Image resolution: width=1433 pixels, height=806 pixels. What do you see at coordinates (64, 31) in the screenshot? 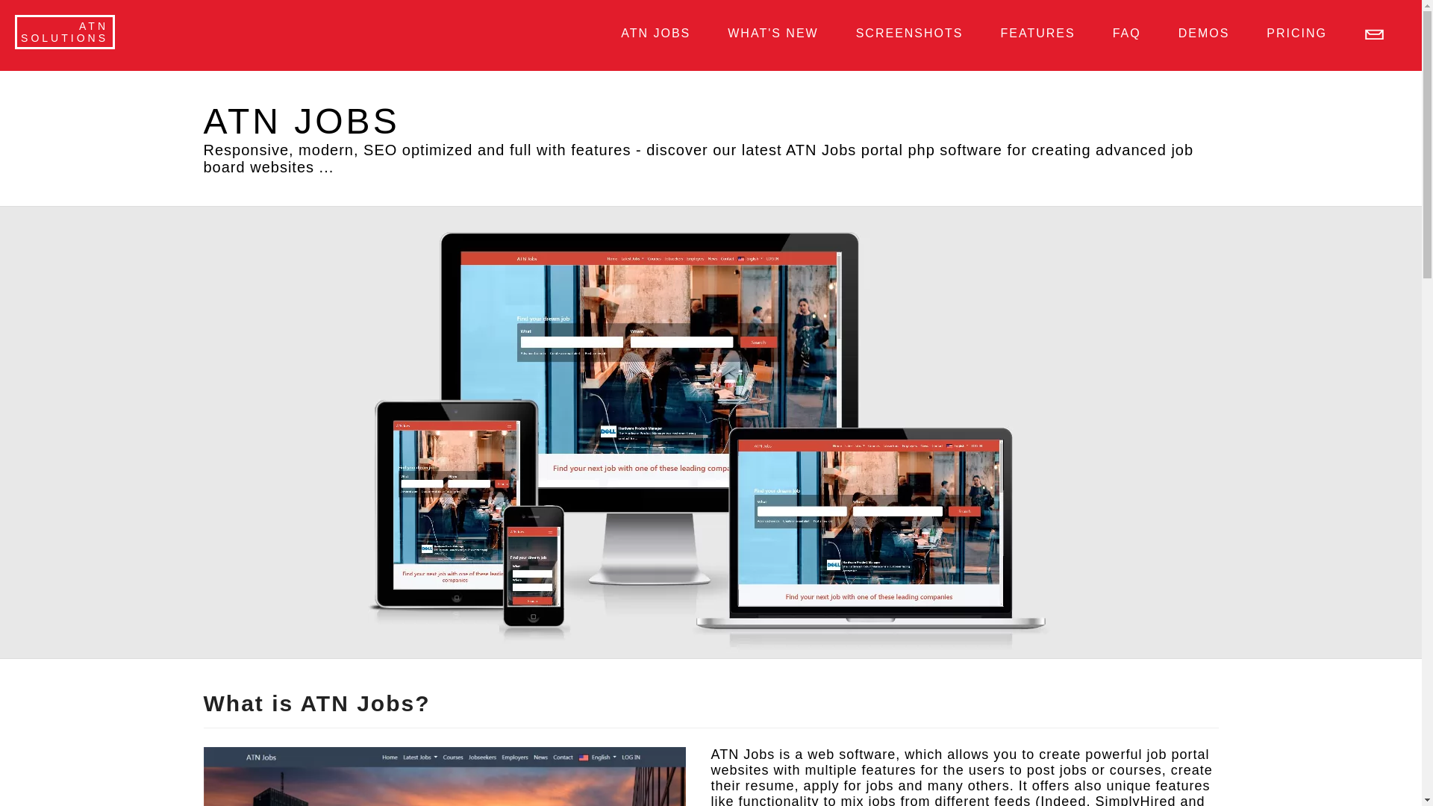
I see `PRICING` at bounding box center [64, 31].